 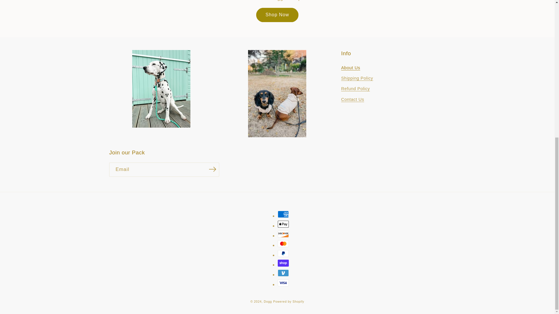 What do you see at coordinates (283, 263) in the screenshot?
I see `Shop Pay` at bounding box center [283, 263].